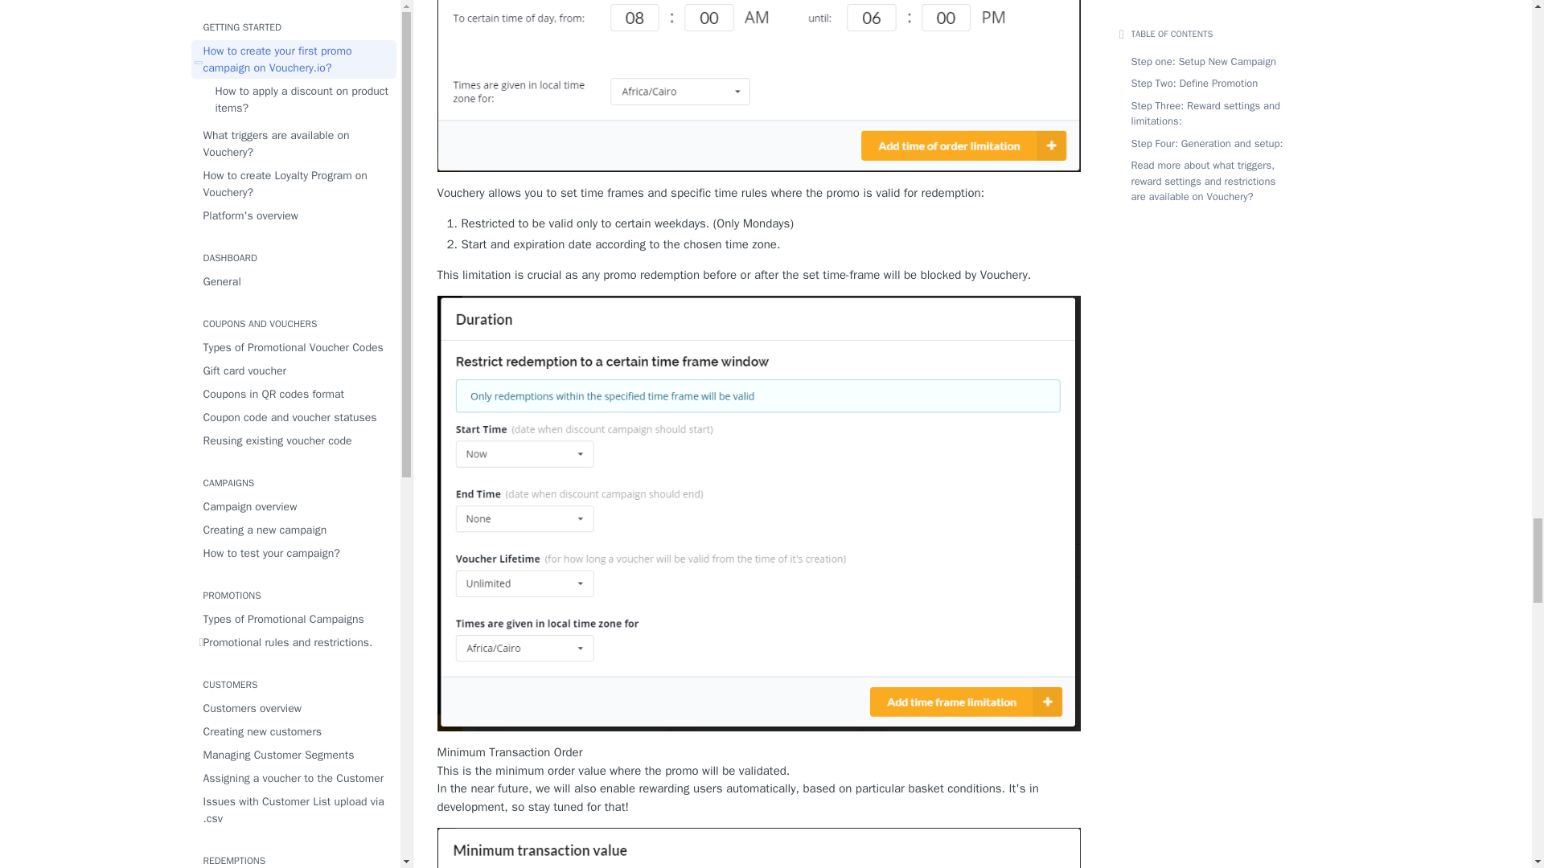 The image size is (1544, 868). I want to click on time of order.png, so click(759, 86).